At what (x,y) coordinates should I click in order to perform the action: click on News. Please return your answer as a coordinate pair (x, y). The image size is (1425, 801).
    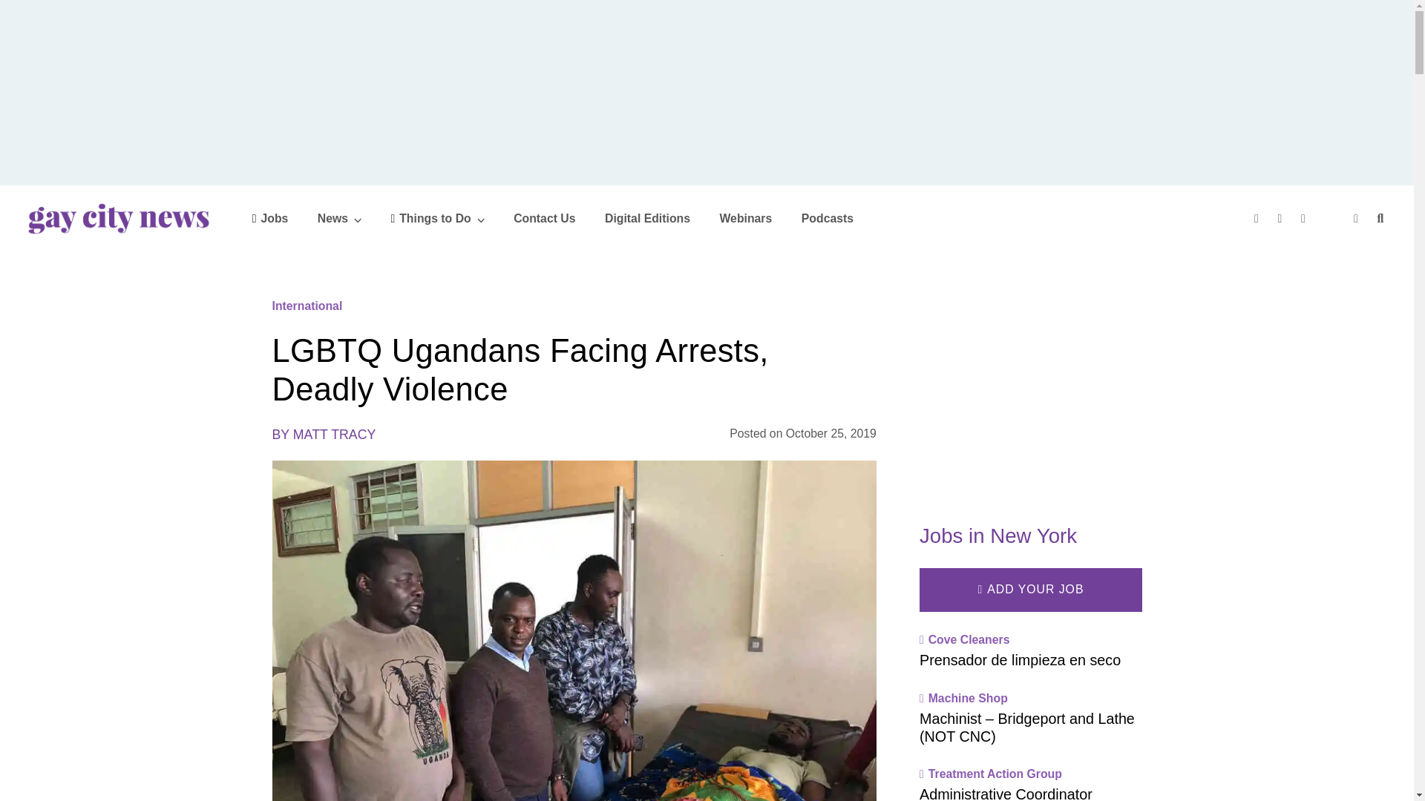
    Looking at the image, I should click on (340, 218).